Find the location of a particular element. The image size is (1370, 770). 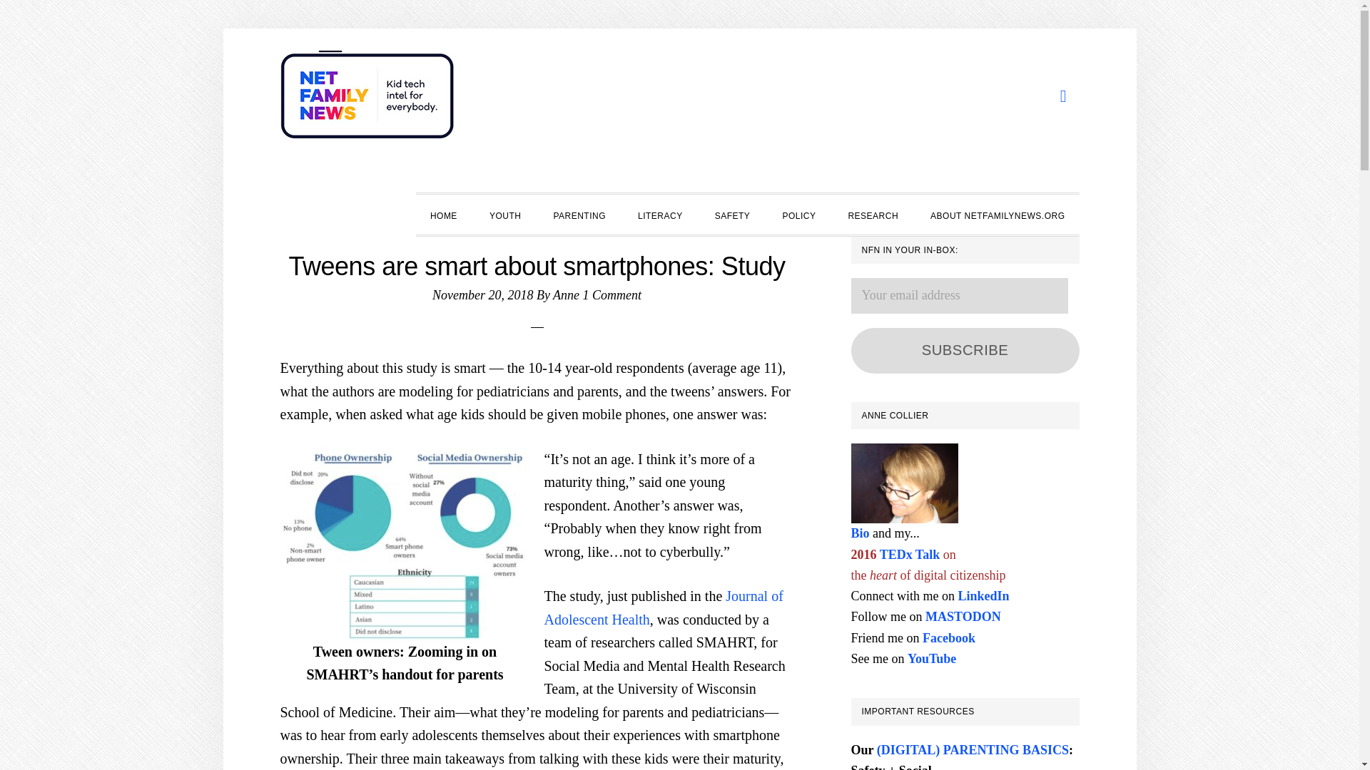

SAFETY is located at coordinates (732, 215).